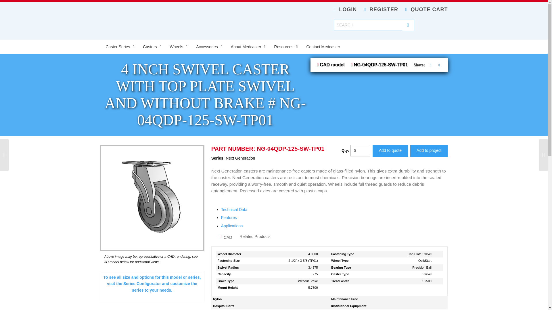 This screenshot has width=552, height=310. Describe the element at coordinates (360, 150) in the screenshot. I see `0` at that location.